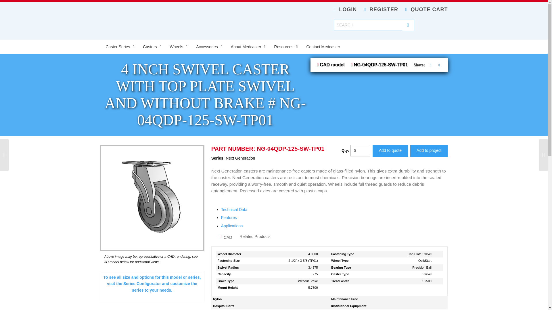 This screenshot has width=552, height=310. Describe the element at coordinates (360, 150) in the screenshot. I see `0` at that location.